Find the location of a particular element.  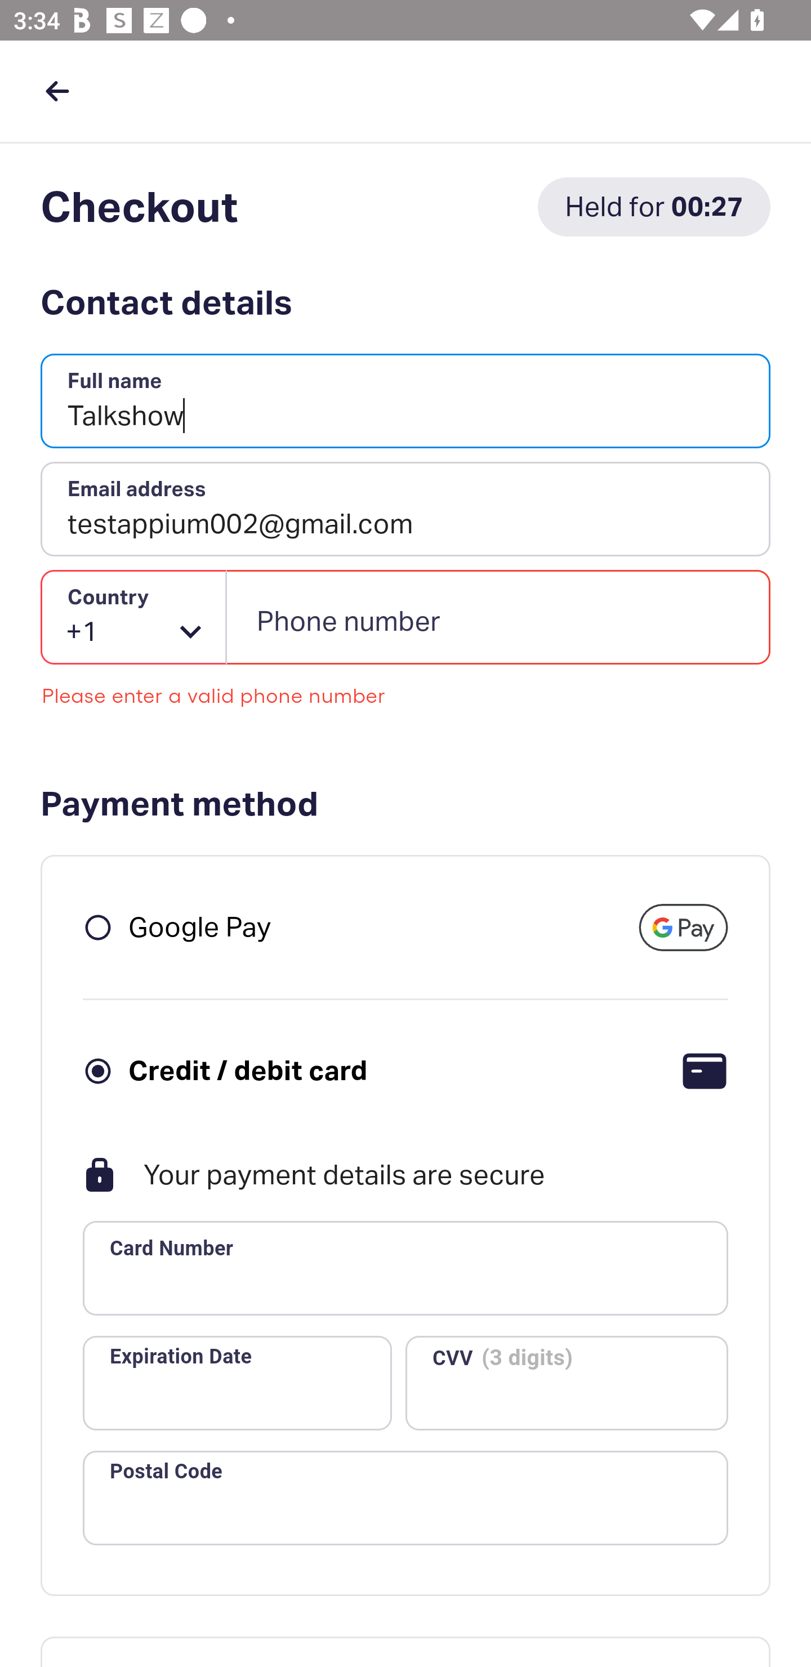

back button is located at coordinates (57, 91).